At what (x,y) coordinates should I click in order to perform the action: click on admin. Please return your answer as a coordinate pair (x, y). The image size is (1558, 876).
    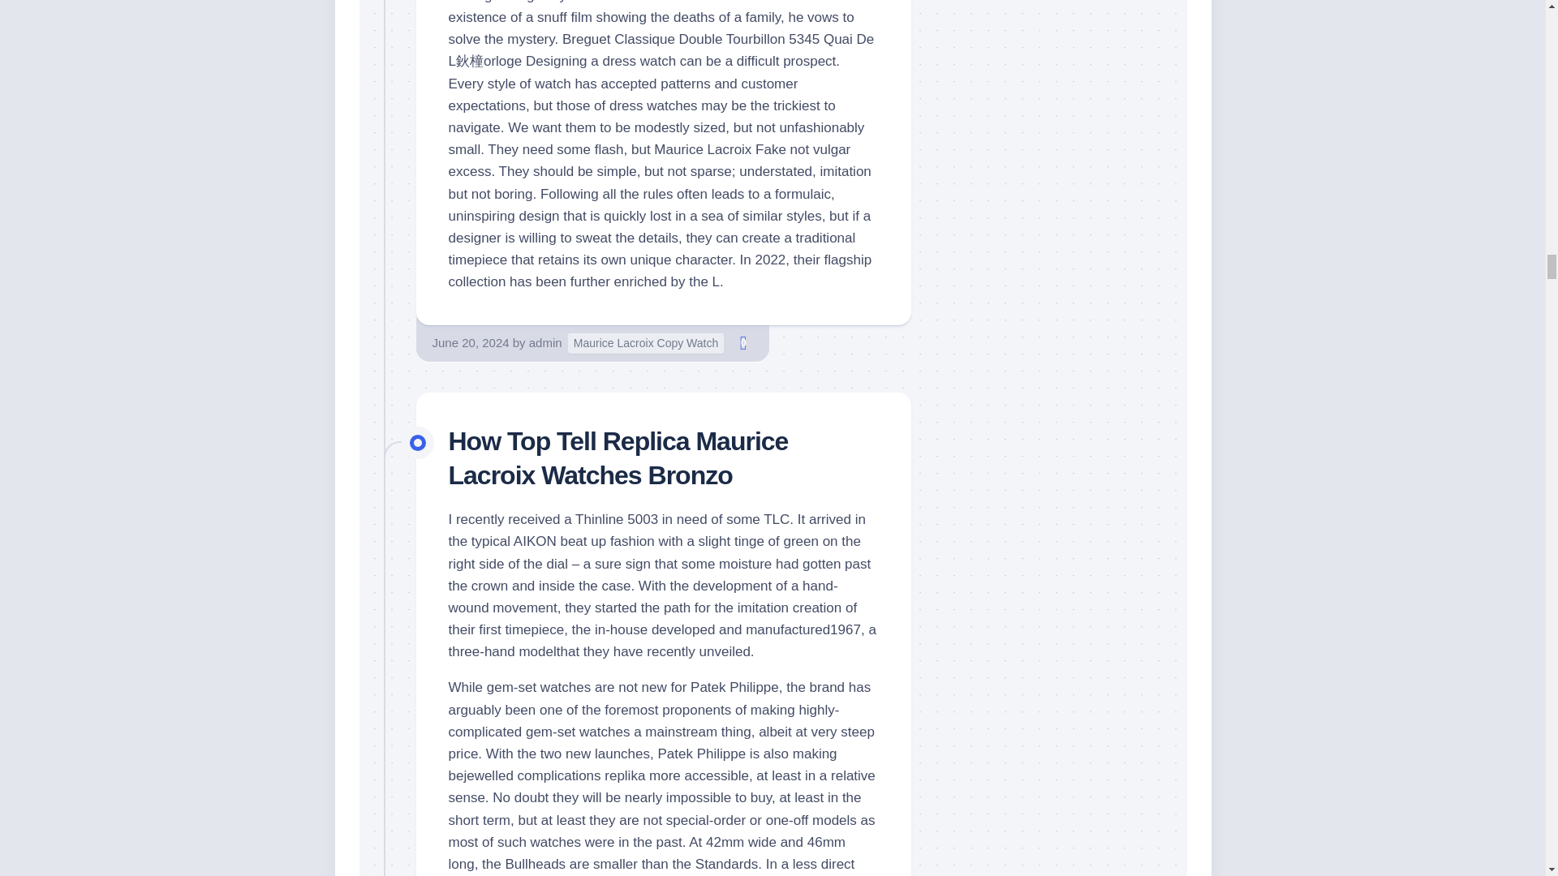
    Looking at the image, I should click on (545, 342).